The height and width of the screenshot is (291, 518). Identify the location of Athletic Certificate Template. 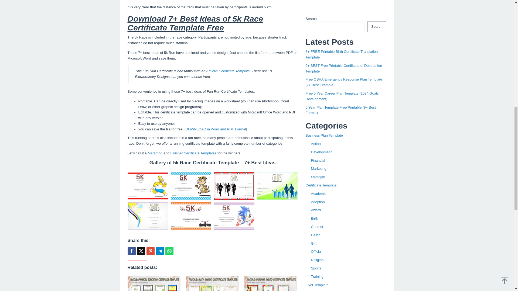
(228, 71).